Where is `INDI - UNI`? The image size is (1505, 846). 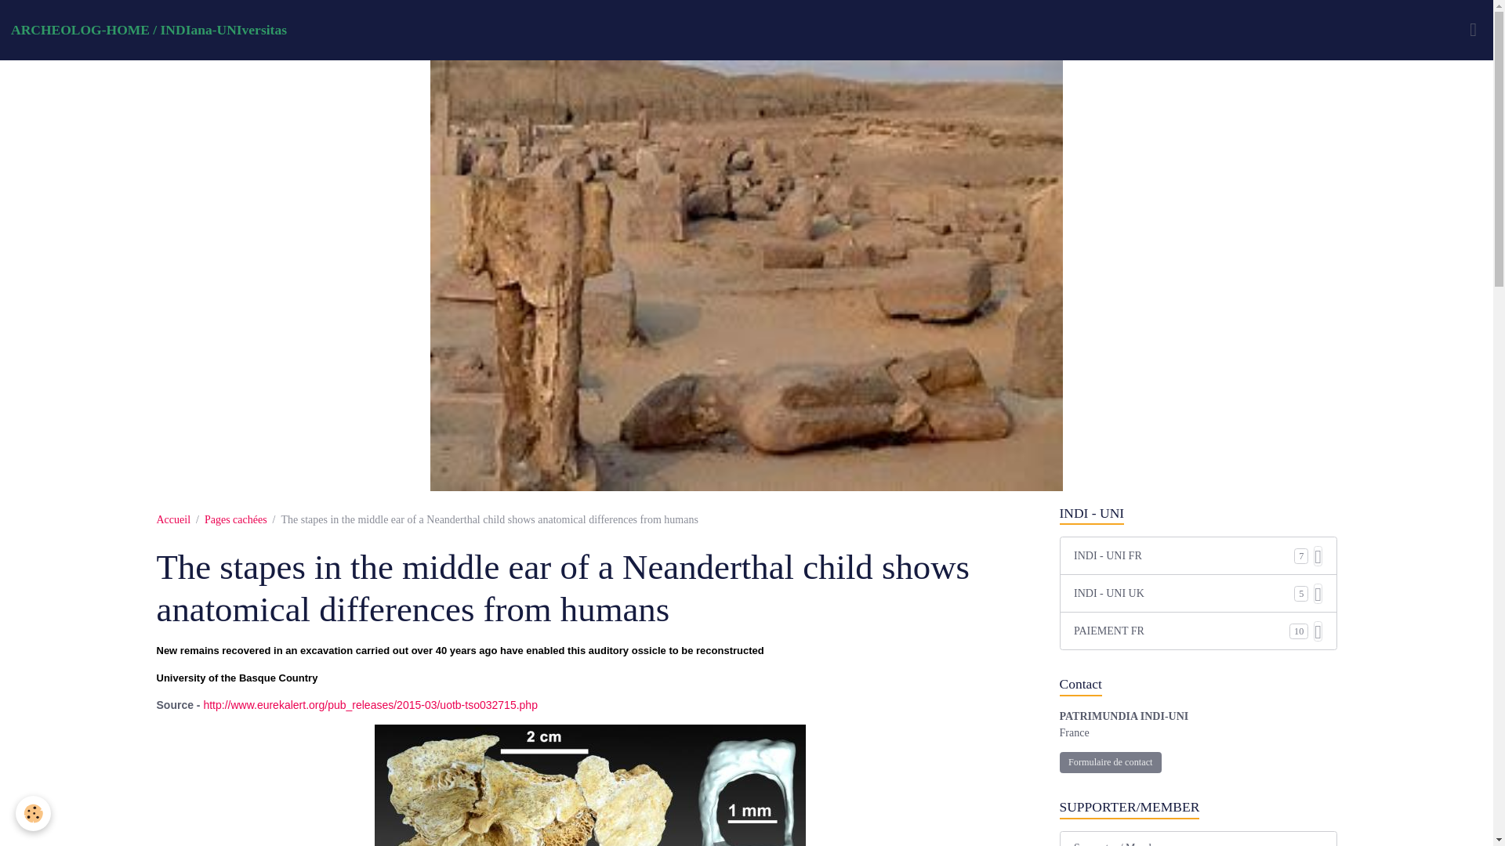 INDI - UNI is located at coordinates (1198, 513).